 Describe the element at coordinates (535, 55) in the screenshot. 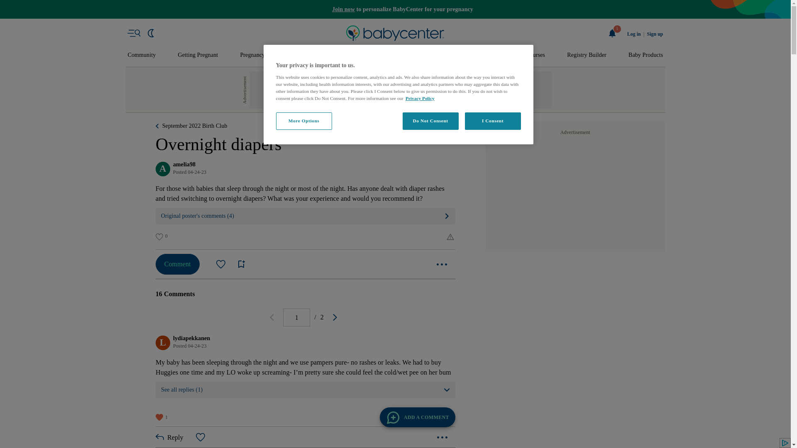

I see `Courses` at that location.